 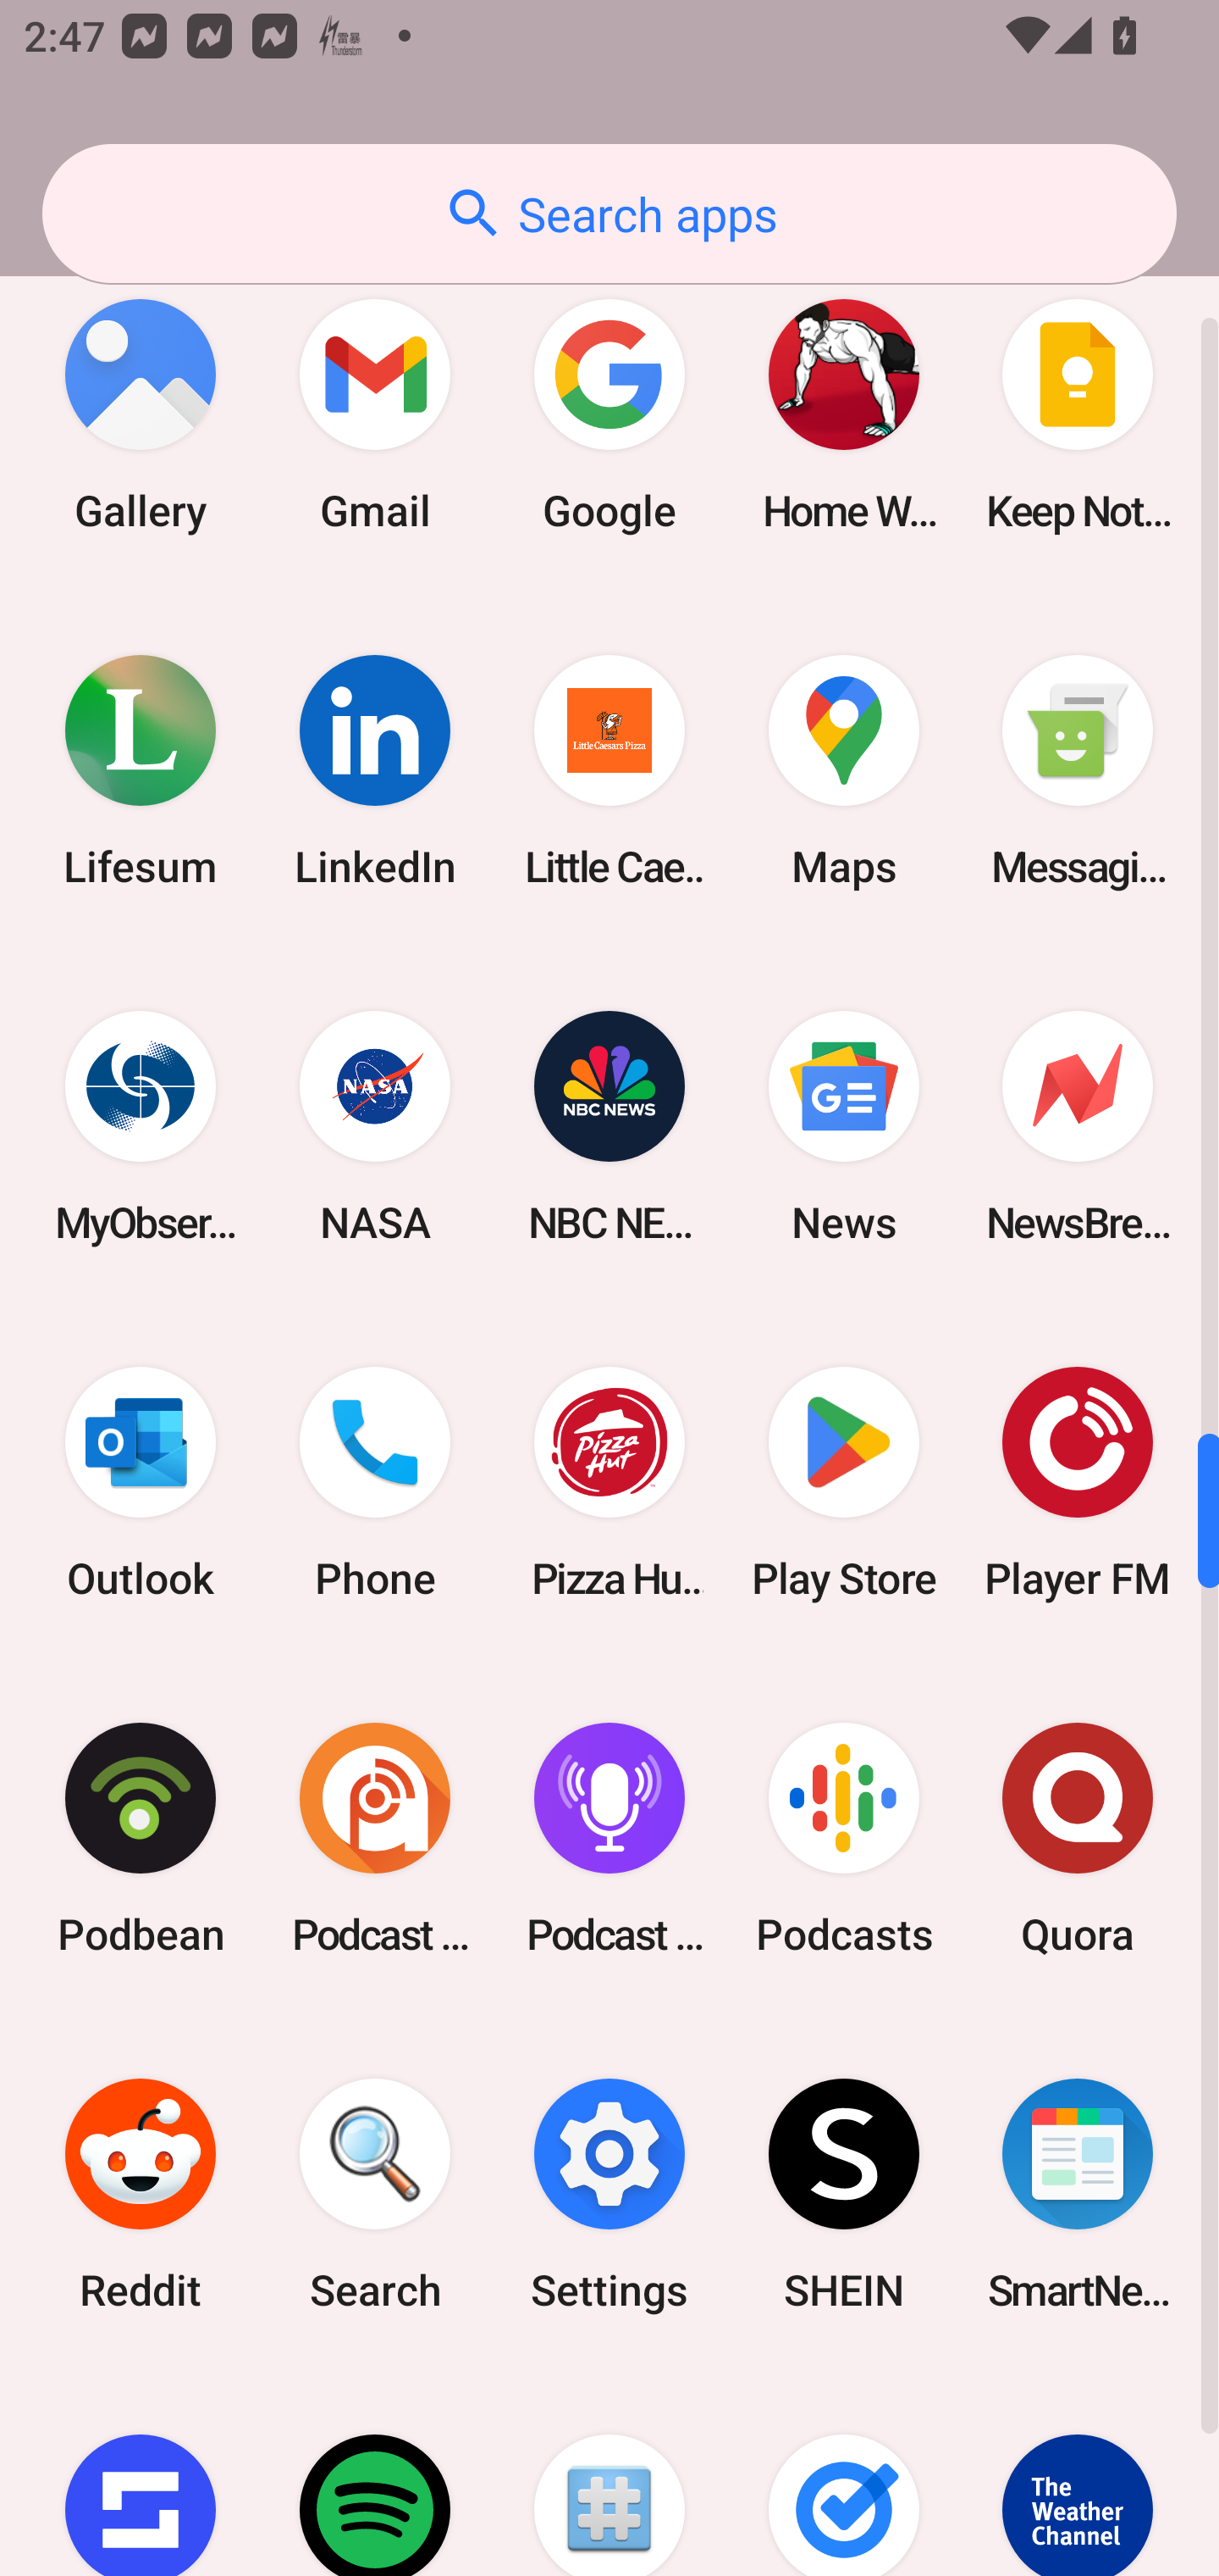 I want to click on NewsBreak, so click(x=1078, y=1127).